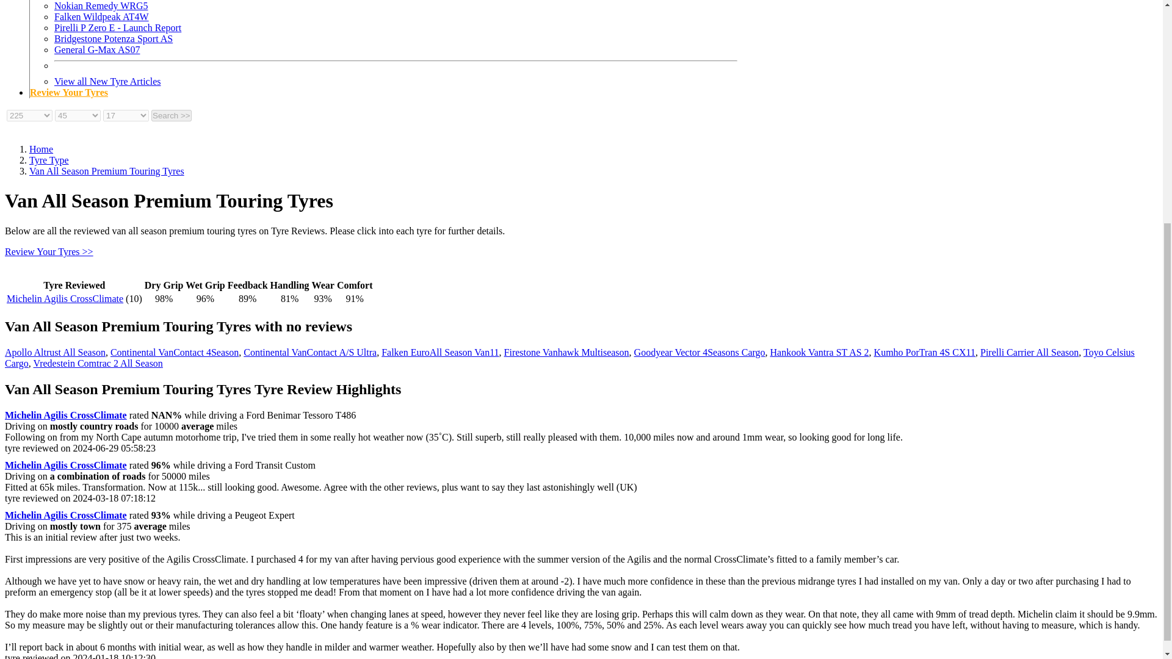 The width and height of the screenshot is (1172, 659). What do you see at coordinates (106, 171) in the screenshot?
I see `Van All Season Premium Touring Tyres` at bounding box center [106, 171].